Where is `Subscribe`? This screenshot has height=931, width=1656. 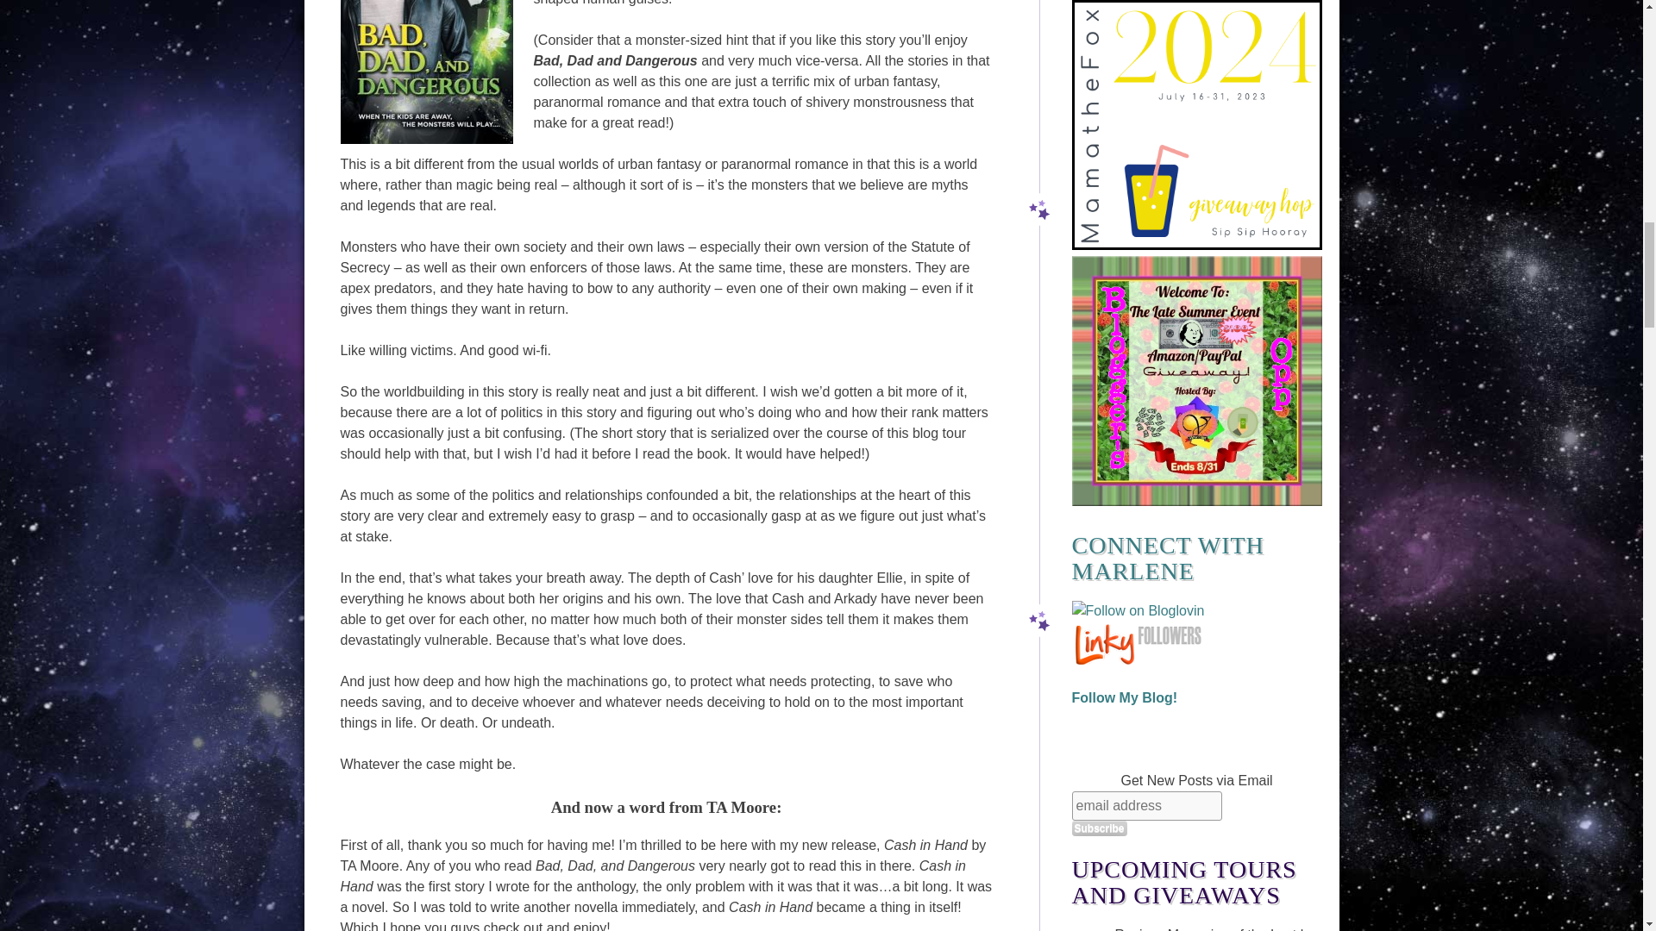 Subscribe is located at coordinates (1099, 828).